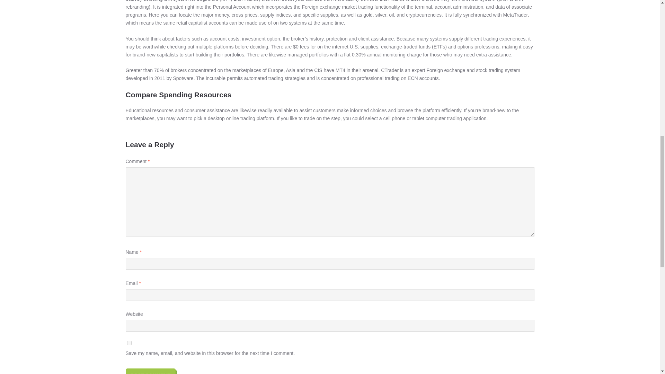  What do you see at coordinates (150, 371) in the screenshot?
I see `Post Comment` at bounding box center [150, 371].